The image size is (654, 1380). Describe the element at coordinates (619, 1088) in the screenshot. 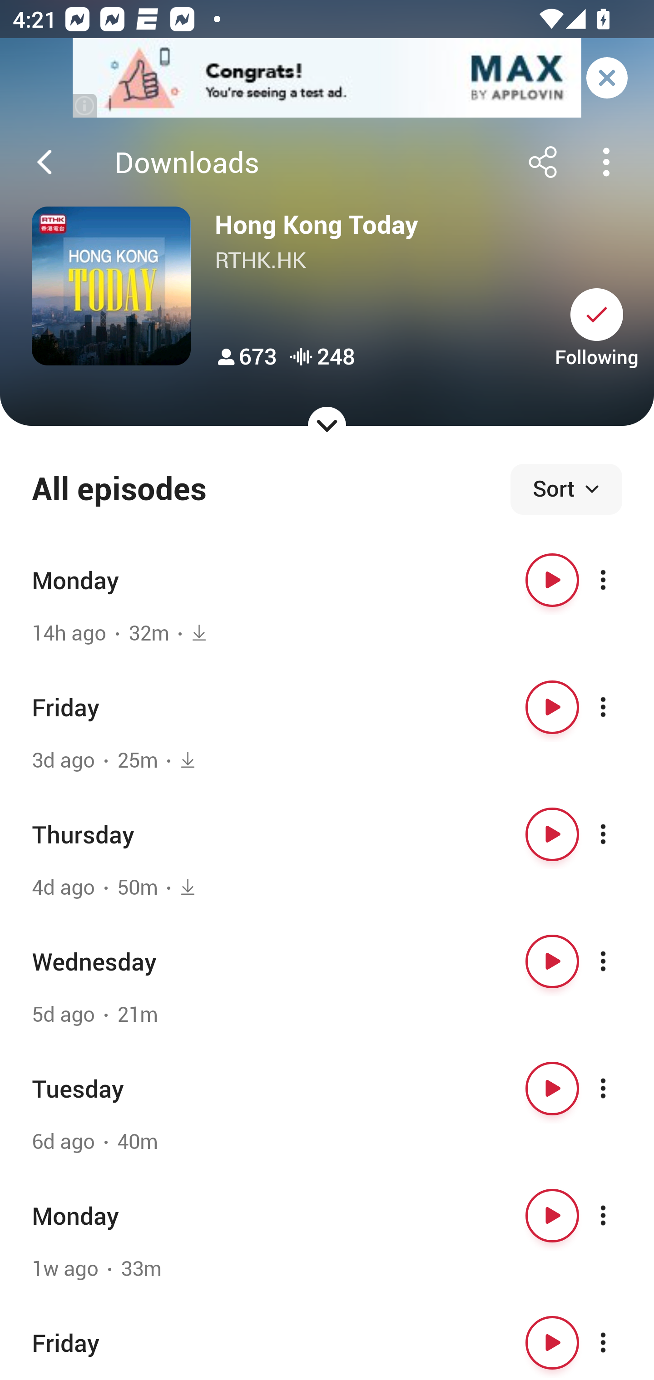

I see `More options` at that location.